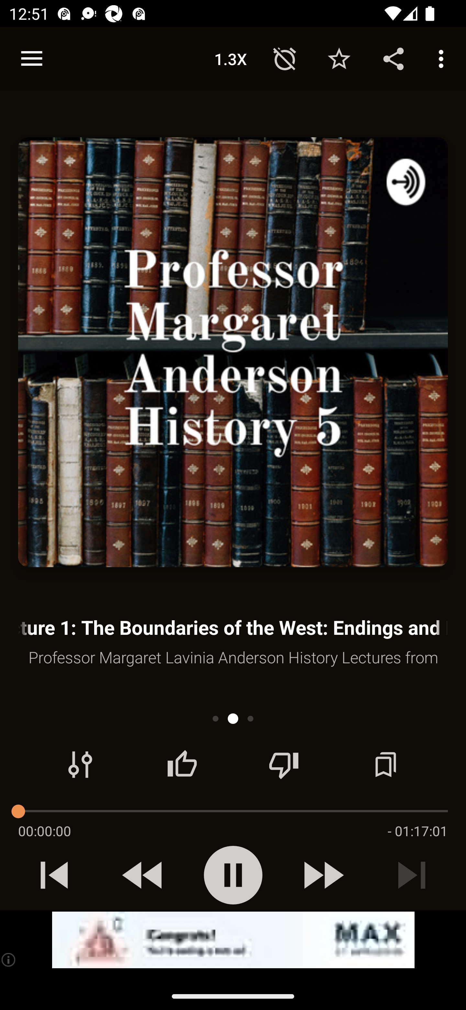 The width and height of the screenshot is (466, 1010). I want to click on Chapters / Bookmarks, so click(385, 765).